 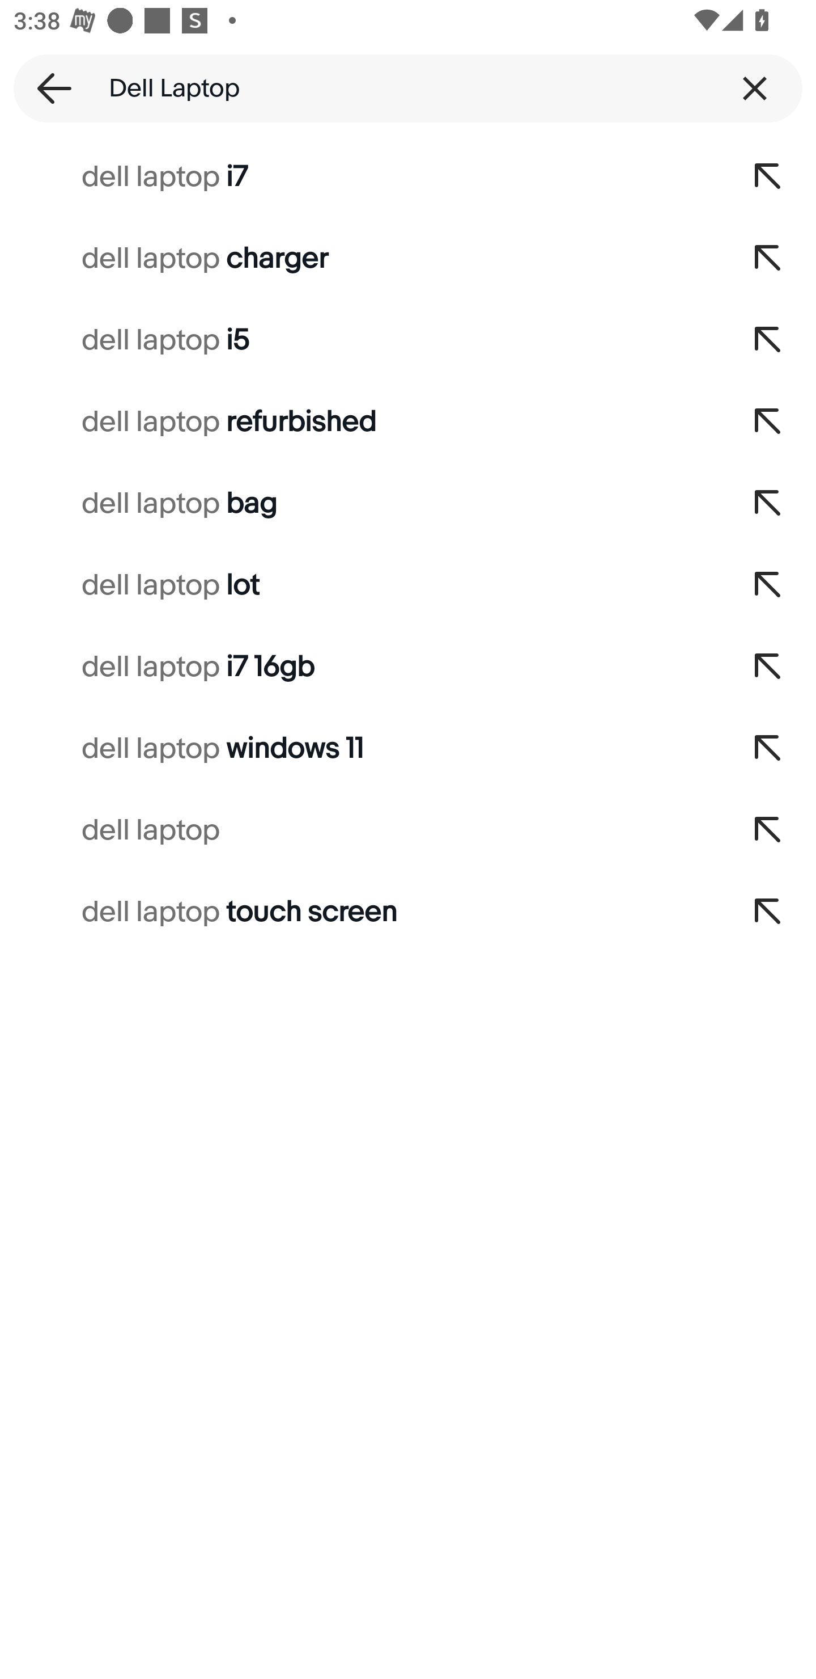 I want to click on Dell Laptop, so click(x=408, y=88).